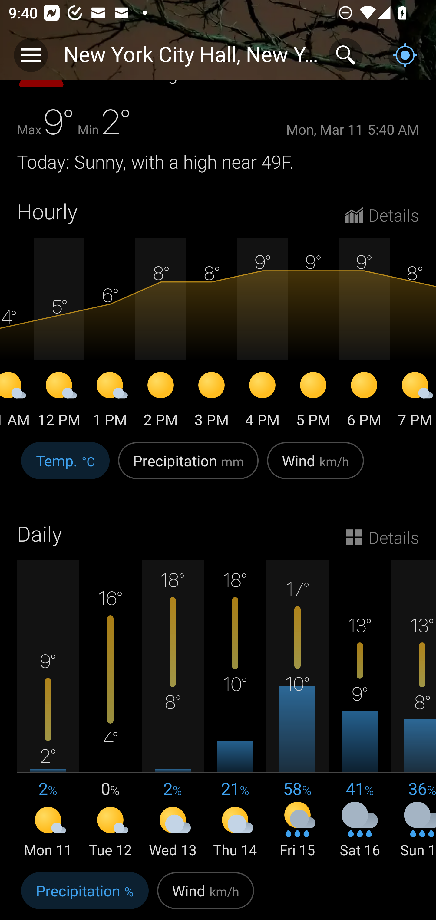 Image resolution: width=436 pixels, height=920 pixels. I want to click on 11 AM, so click(17, 401).